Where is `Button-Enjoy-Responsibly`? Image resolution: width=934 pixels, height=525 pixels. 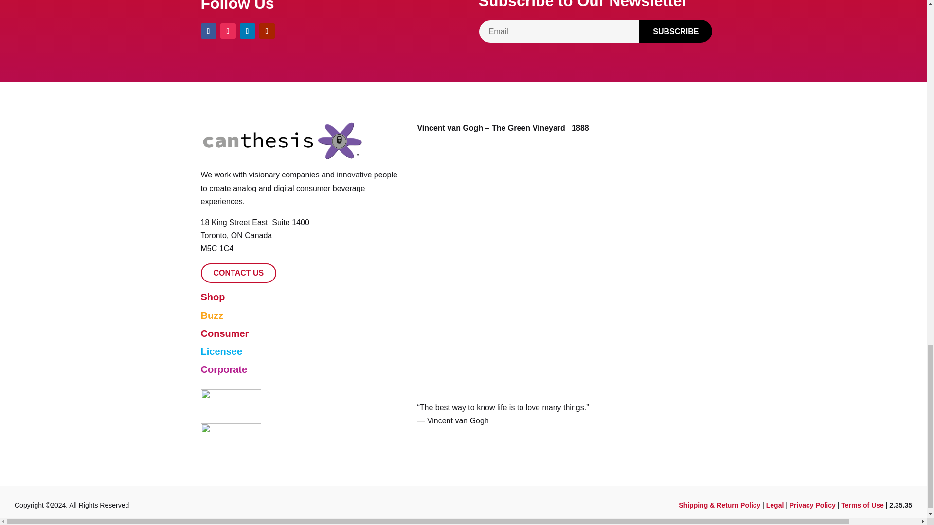
Button-Enjoy-Responsibly is located at coordinates (231, 402).